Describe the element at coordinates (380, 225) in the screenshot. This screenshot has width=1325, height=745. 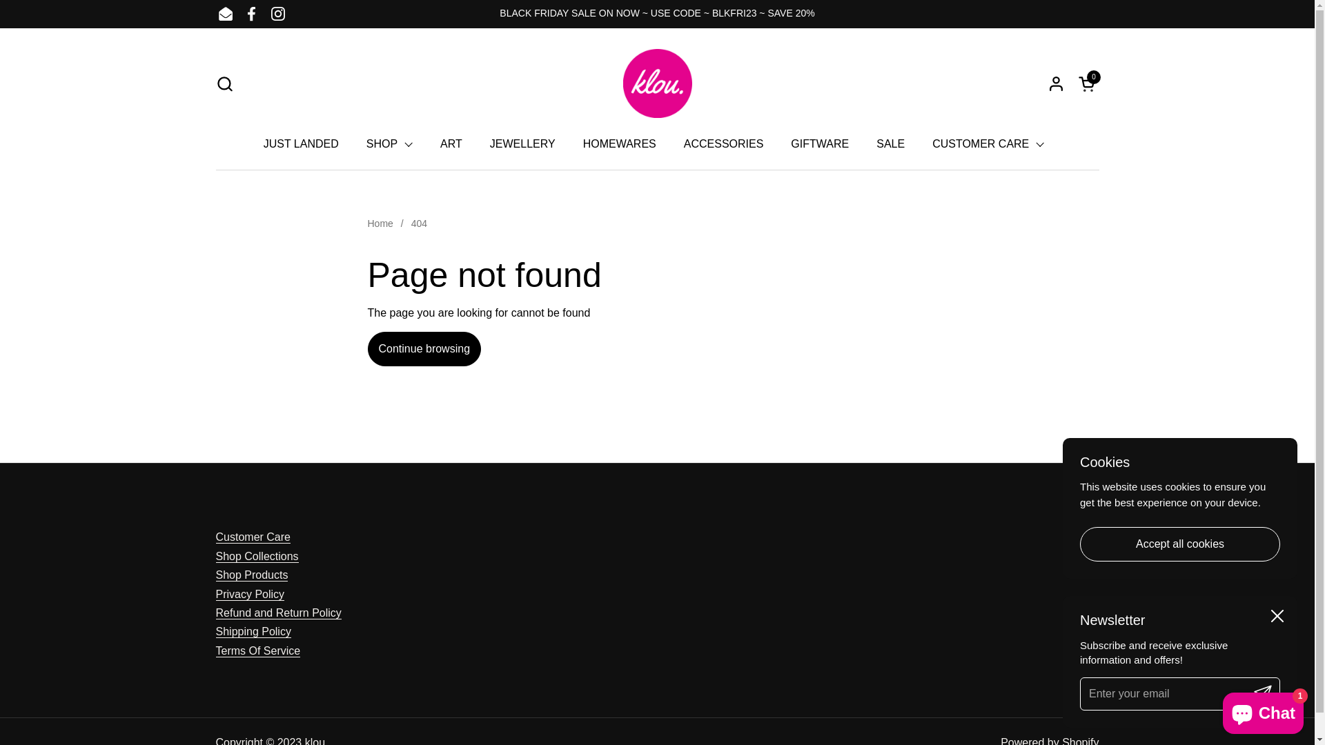
I see `Home` at that location.